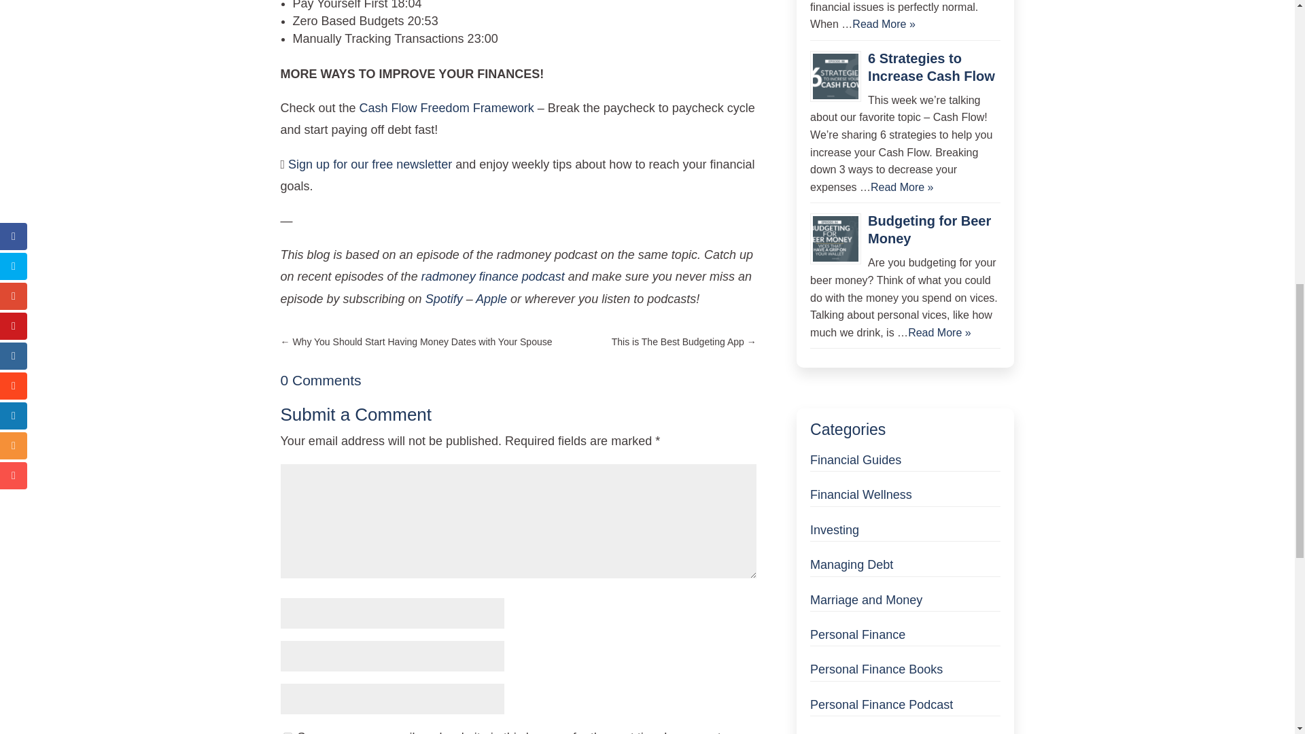 This screenshot has height=734, width=1305. I want to click on  Sign up for our free newsletter, so click(368, 164).